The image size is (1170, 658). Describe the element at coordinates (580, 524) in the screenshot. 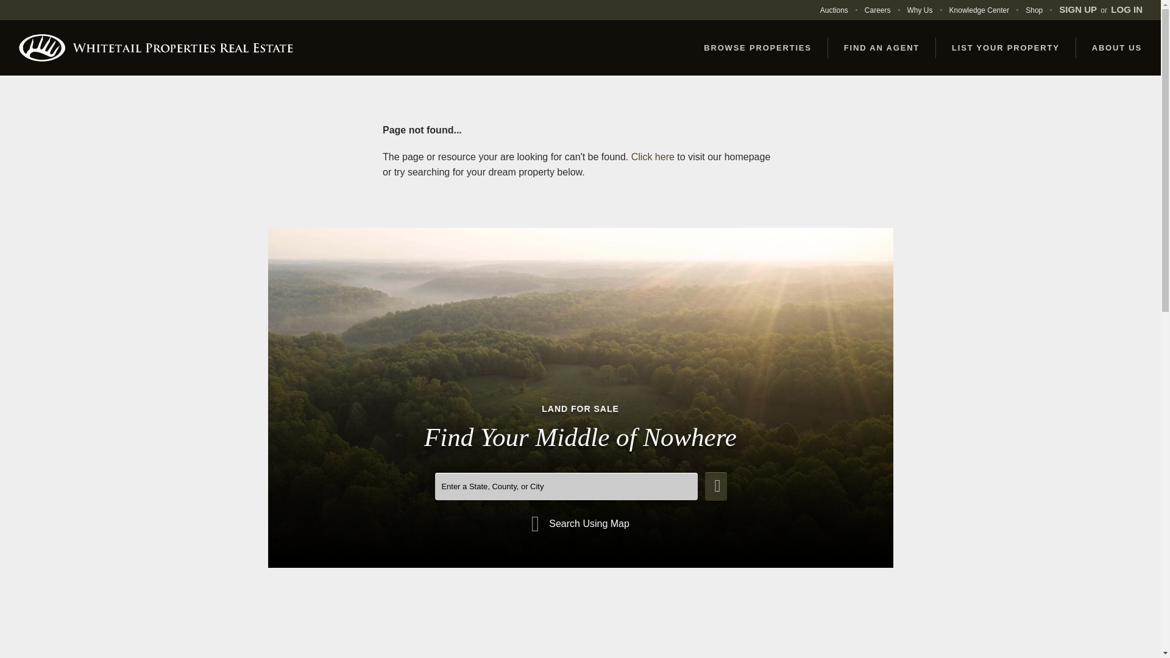

I see `Search Using Map` at that location.